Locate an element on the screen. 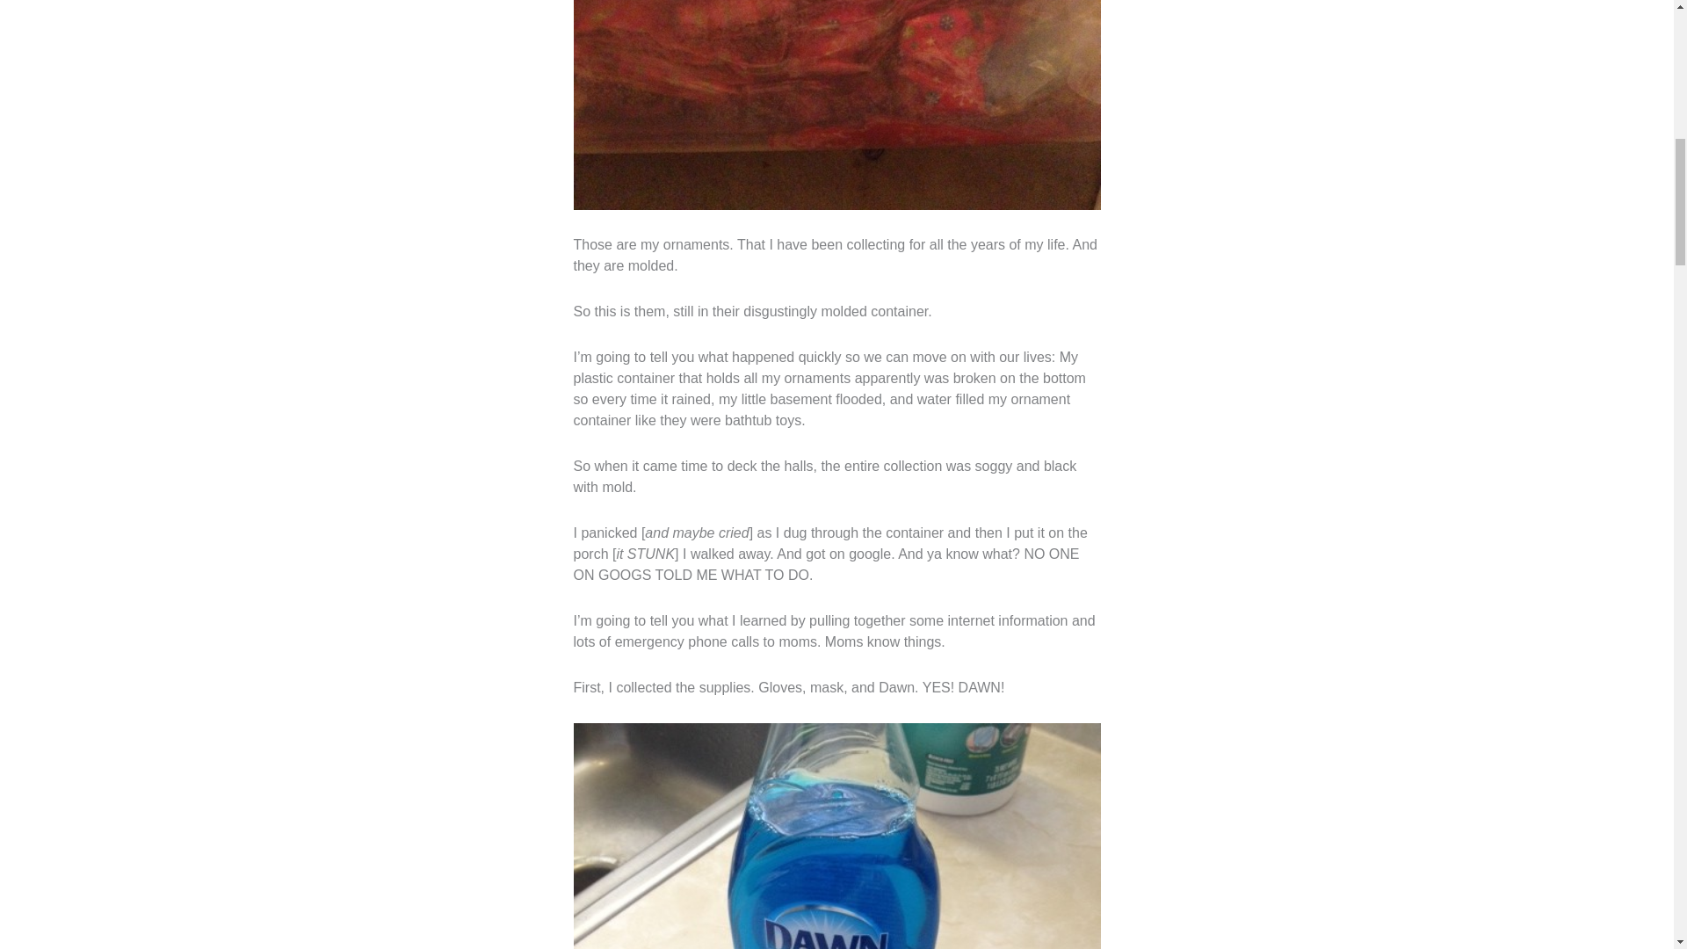  gear is located at coordinates (836, 836).